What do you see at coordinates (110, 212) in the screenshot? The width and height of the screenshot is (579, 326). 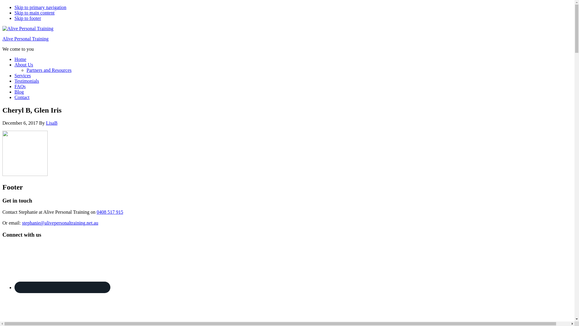 I see `0408 517 915` at bounding box center [110, 212].